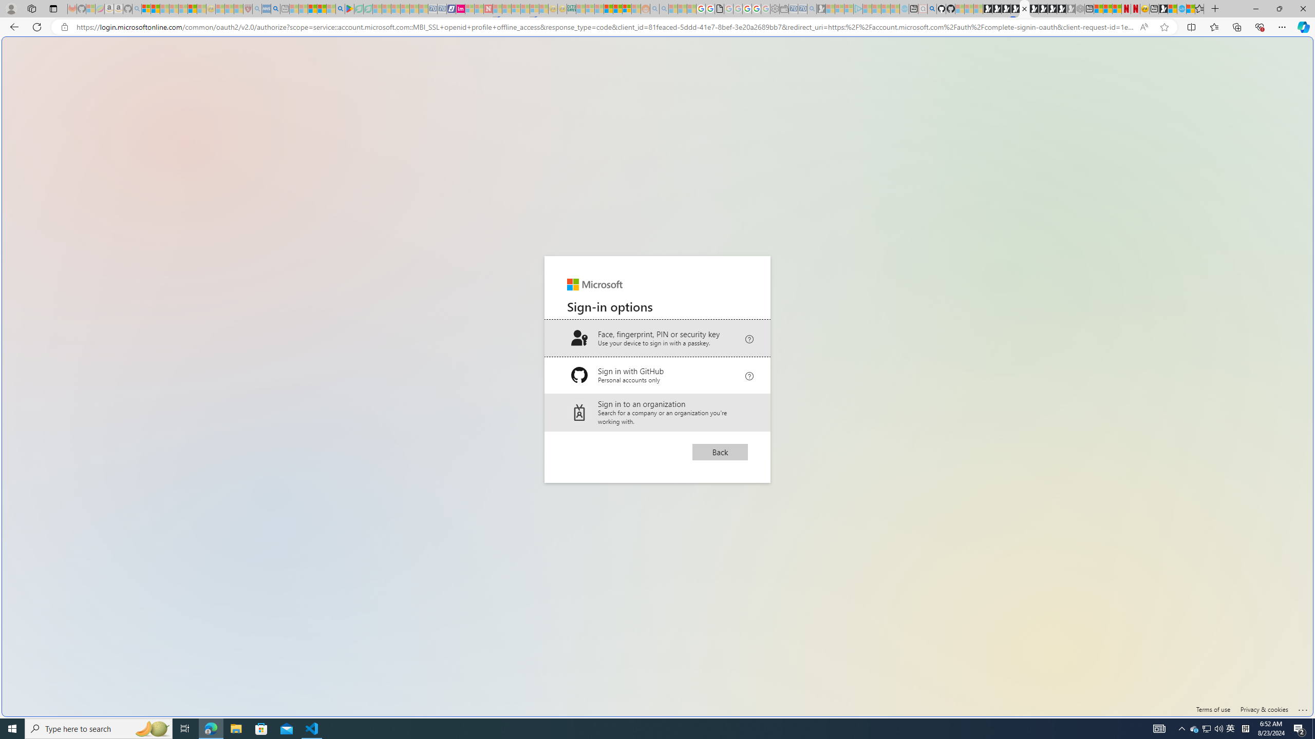  What do you see at coordinates (932, 9) in the screenshot?
I see `github - Search` at bounding box center [932, 9].